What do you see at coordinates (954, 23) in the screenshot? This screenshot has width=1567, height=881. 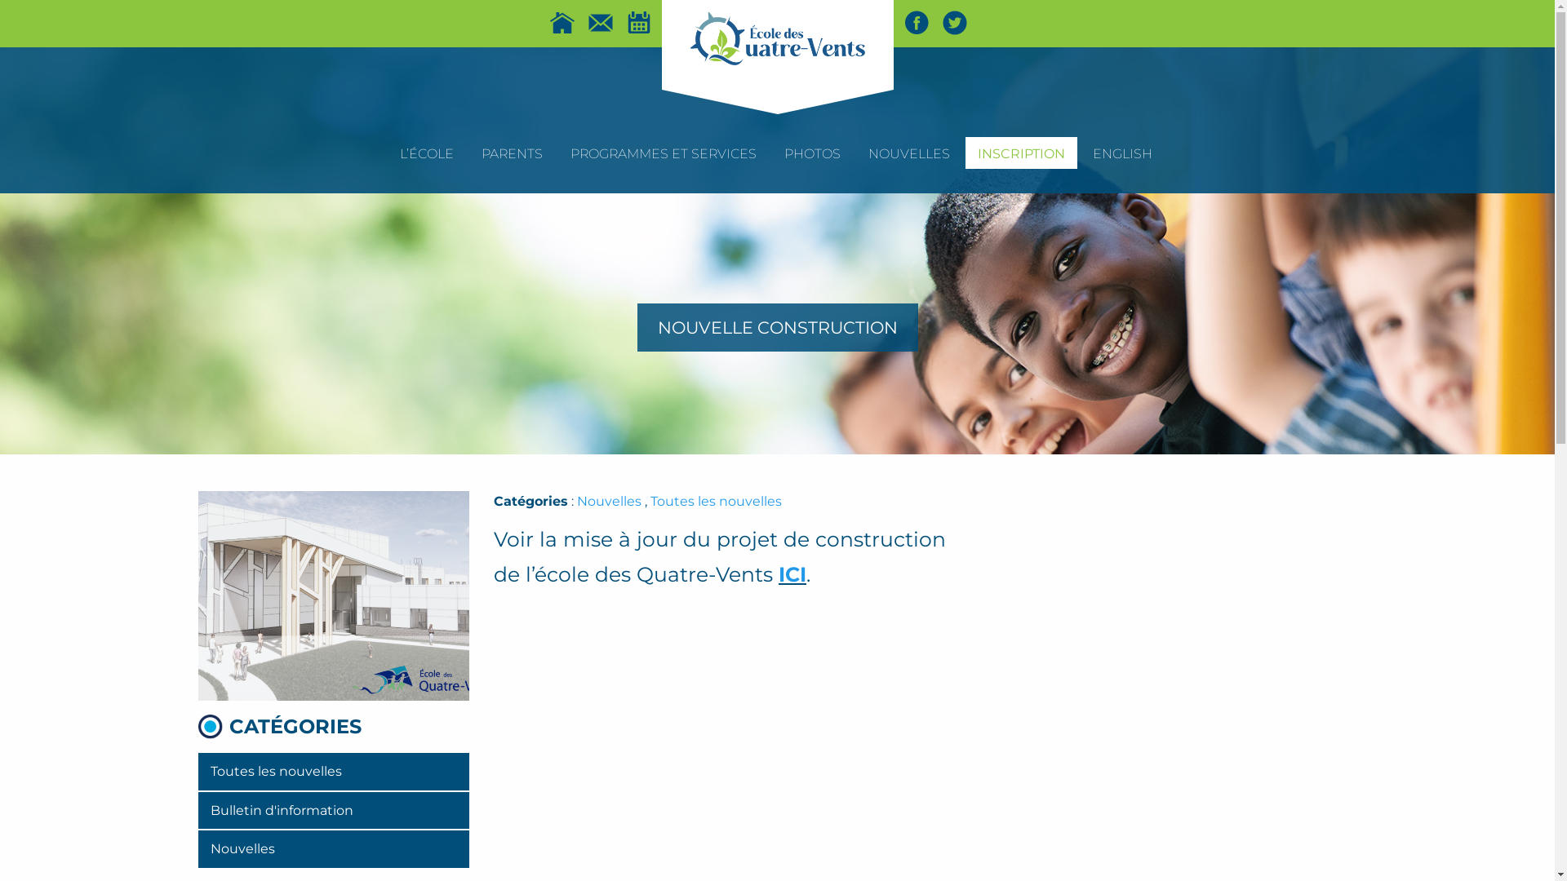 I see `Twitter du CSNO` at bounding box center [954, 23].